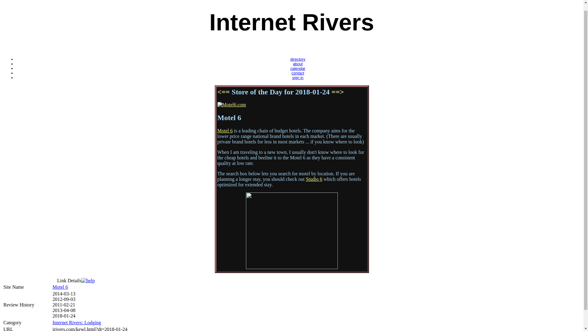 This screenshot has height=331, width=588. Describe the element at coordinates (76, 322) in the screenshot. I see `Internet Rivers: Lodging` at that location.